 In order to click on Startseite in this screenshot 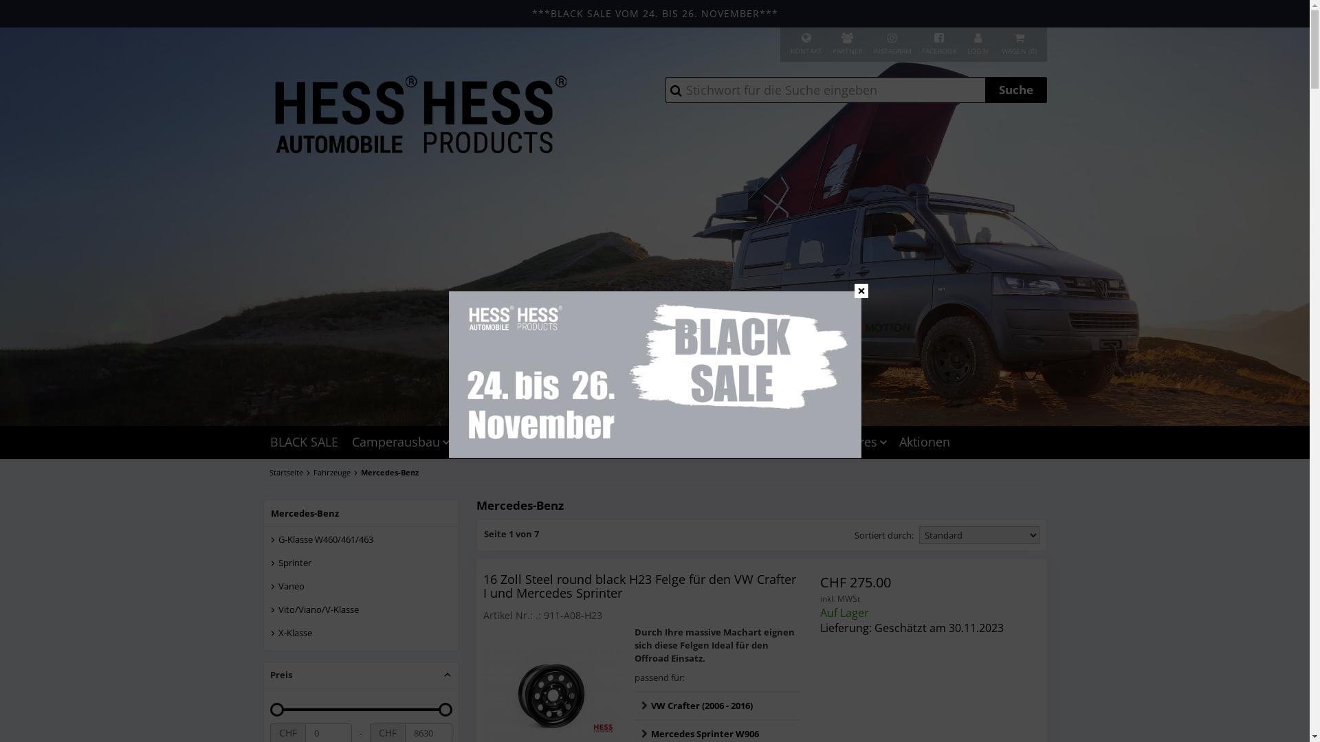, I will do `click(290, 473)`.